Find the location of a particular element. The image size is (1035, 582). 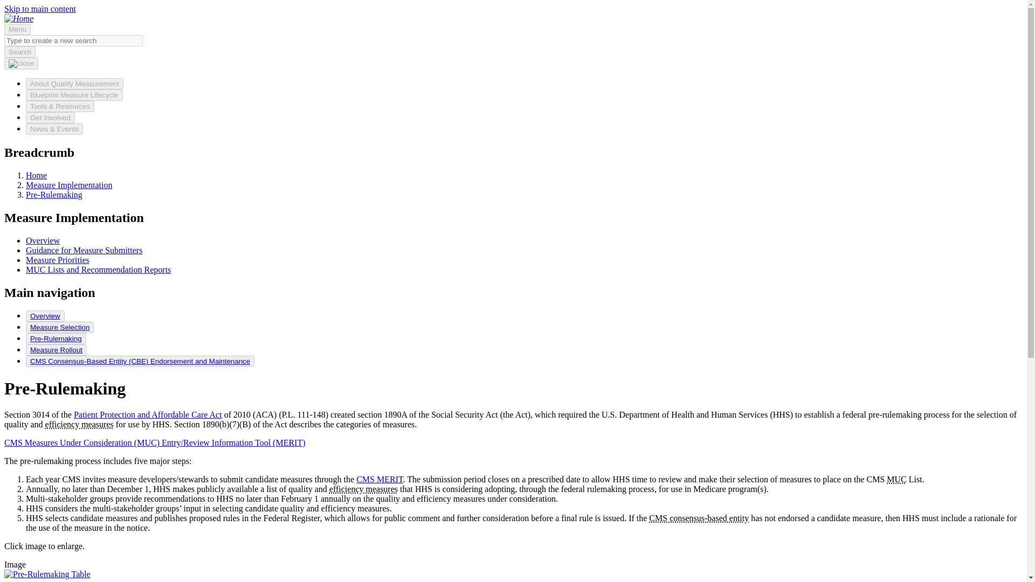

Guidance for Measure Submitters is located at coordinates (84, 250).